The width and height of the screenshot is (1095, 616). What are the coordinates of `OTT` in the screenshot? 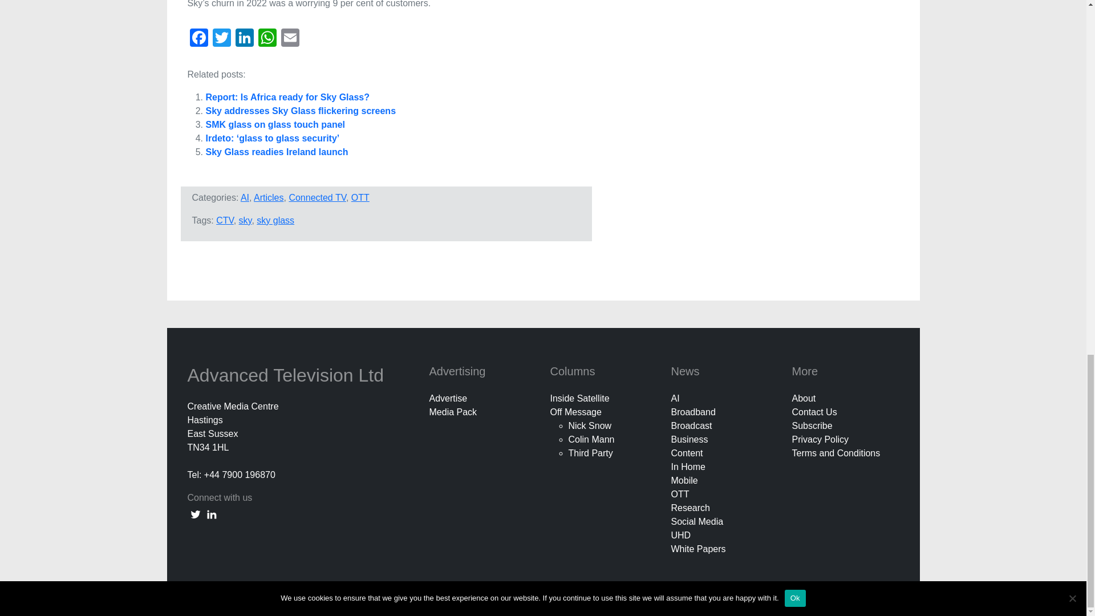 It's located at (360, 197).